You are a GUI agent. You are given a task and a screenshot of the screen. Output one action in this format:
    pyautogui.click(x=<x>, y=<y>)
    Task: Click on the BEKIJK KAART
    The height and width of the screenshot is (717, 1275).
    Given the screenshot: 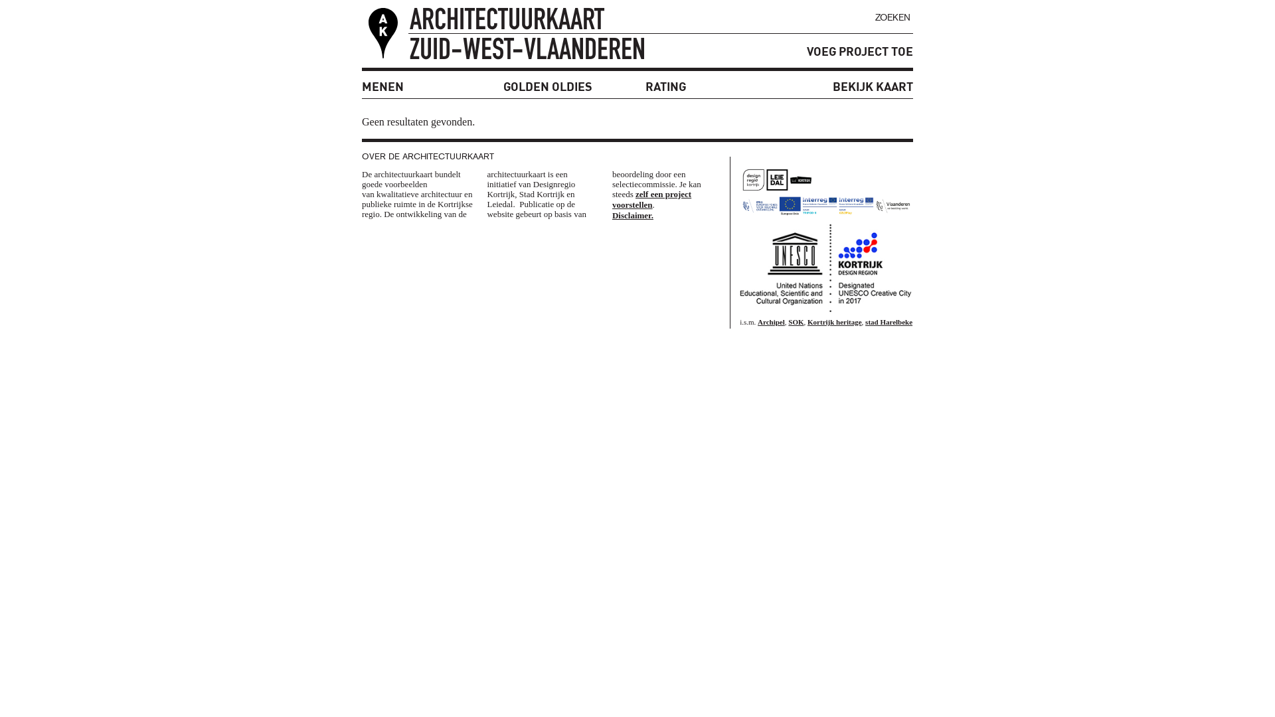 What is the action you would take?
    pyautogui.click(x=873, y=87)
    